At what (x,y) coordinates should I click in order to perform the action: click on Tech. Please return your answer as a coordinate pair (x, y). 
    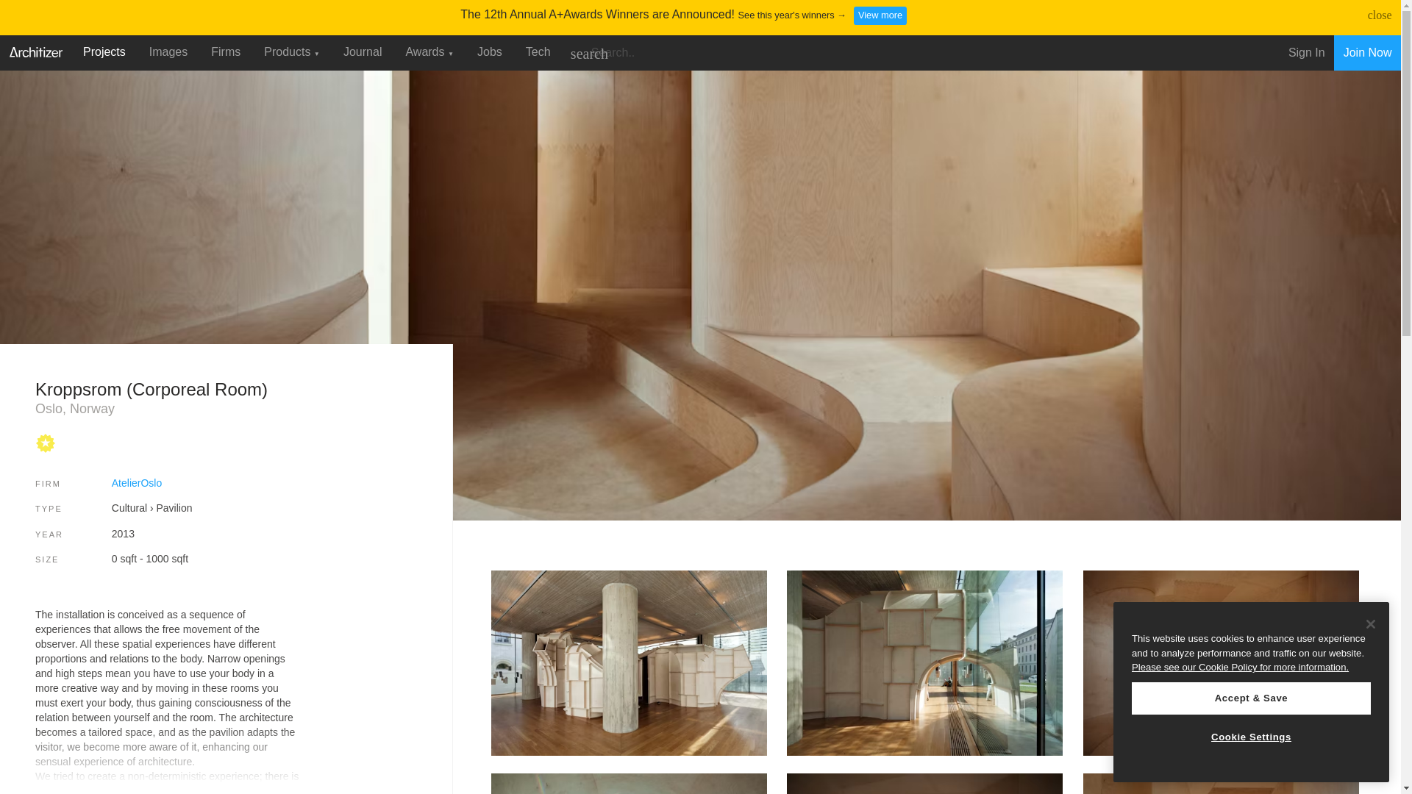
    Looking at the image, I should click on (538, 51).